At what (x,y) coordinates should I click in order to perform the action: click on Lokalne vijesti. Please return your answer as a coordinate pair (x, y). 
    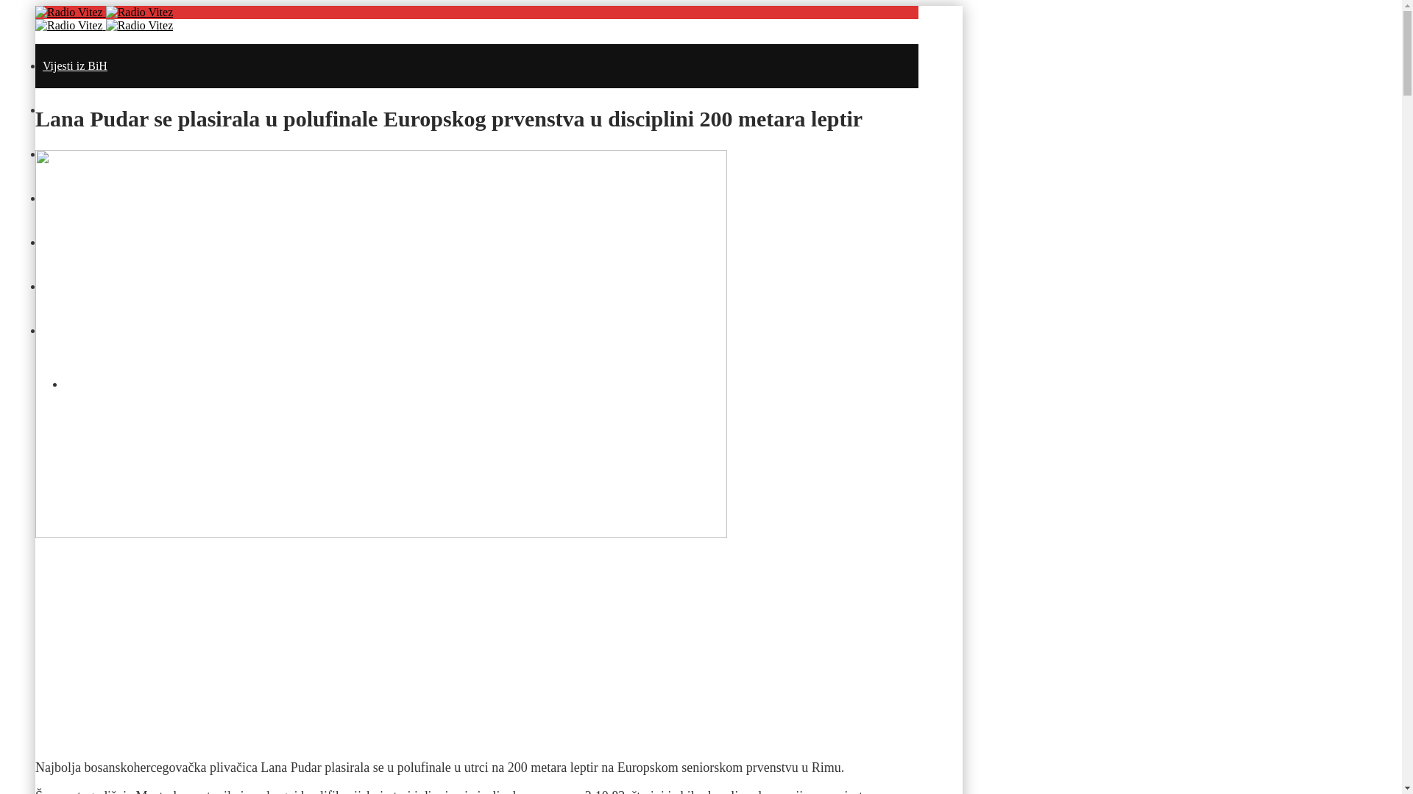
    Looking at the image, I should click on (78, 110).